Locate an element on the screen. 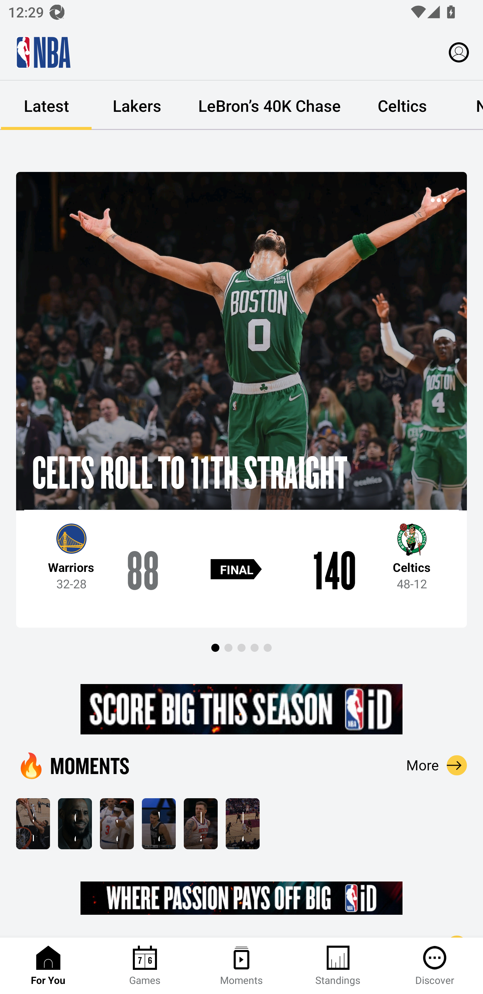  More is located at coordinates (437, 765).